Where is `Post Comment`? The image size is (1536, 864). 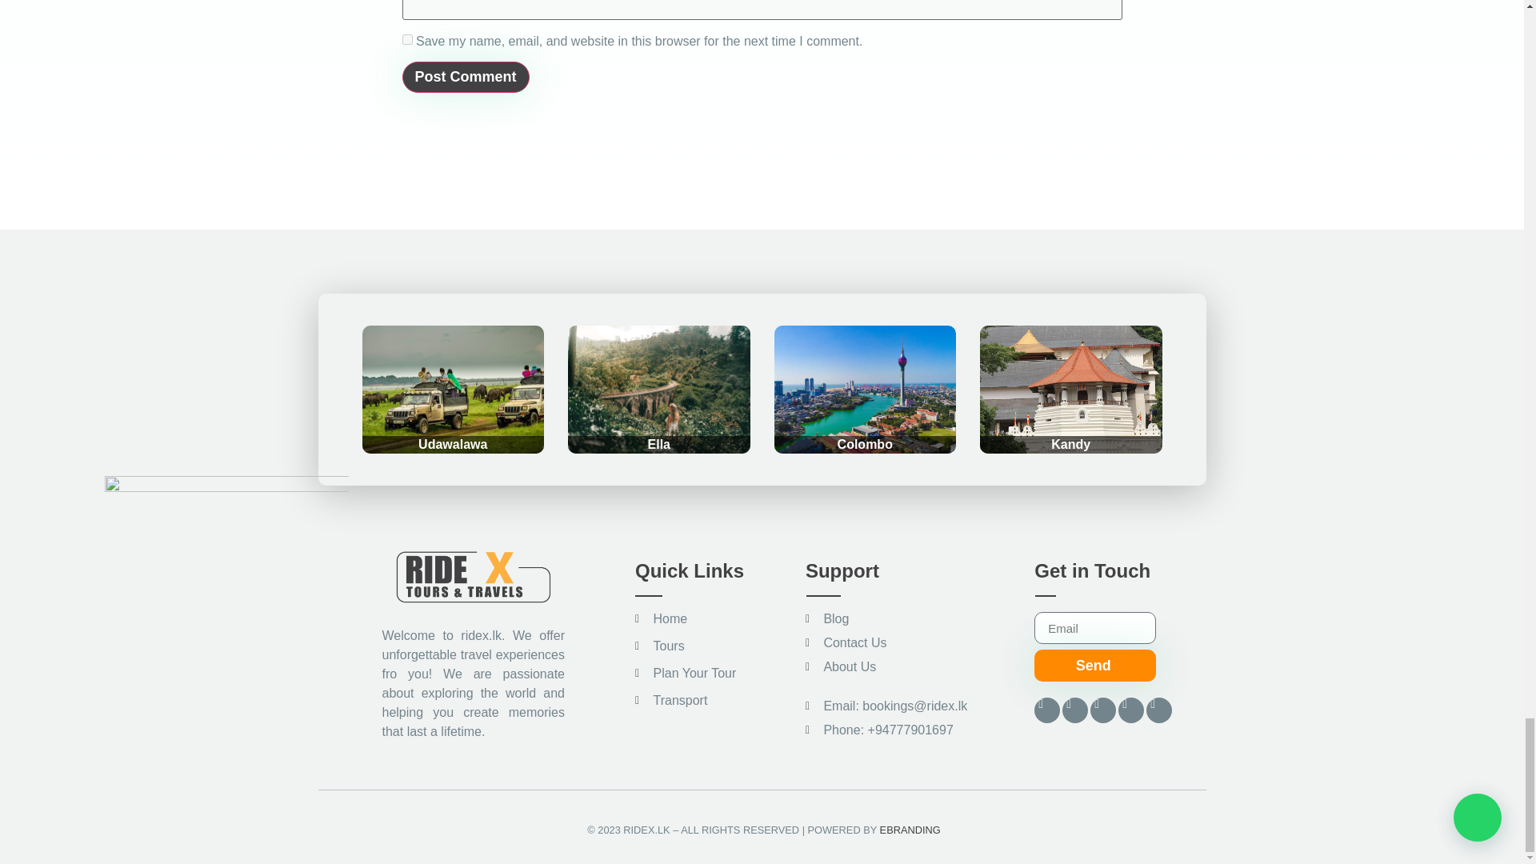 Post Comment is located at coordinates (464, 77).